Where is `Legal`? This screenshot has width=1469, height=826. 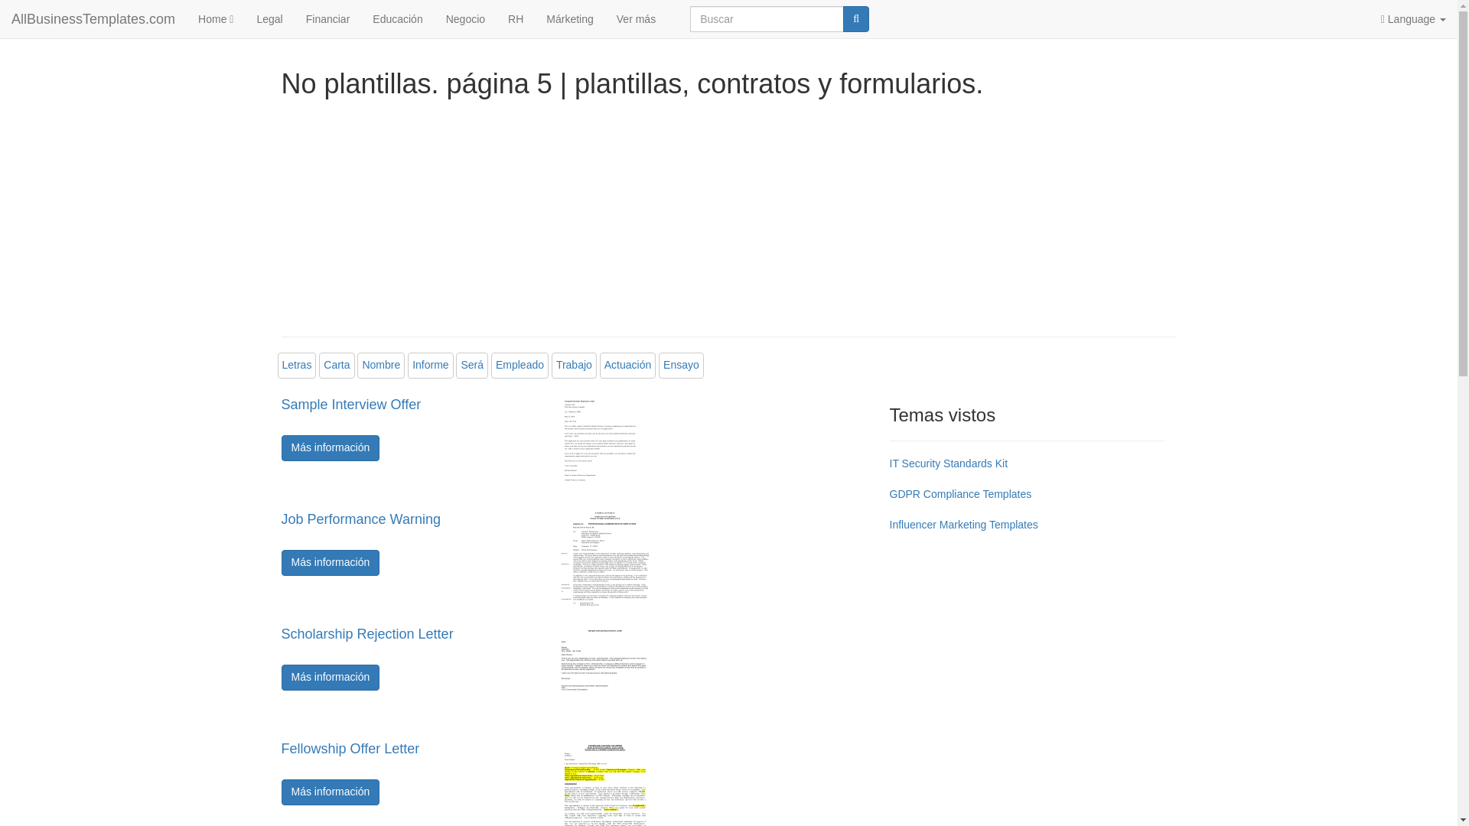 Legal is located at coordinates (269, 18).